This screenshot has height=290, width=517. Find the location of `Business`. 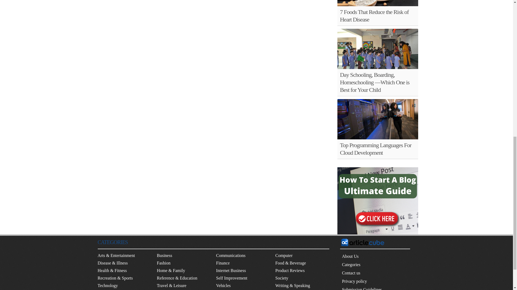

Business is located at coordinates (164, 255).